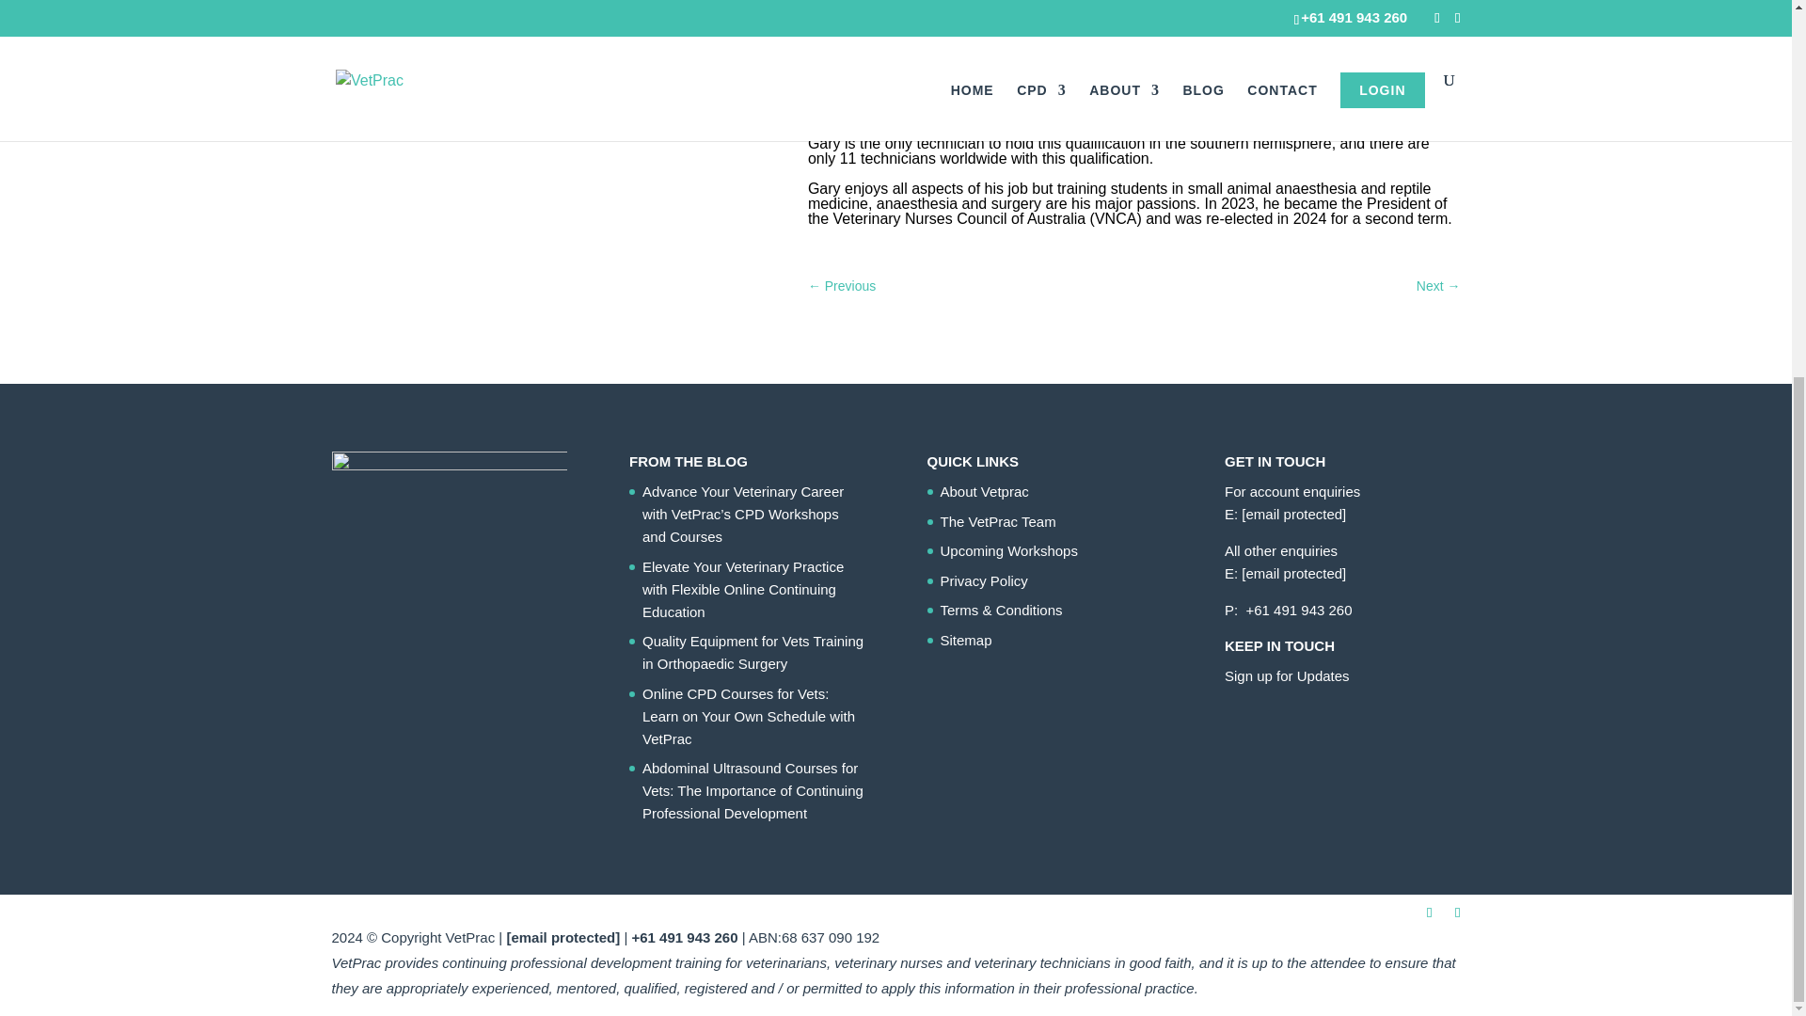  I want to click on The VetPrac Team, so click(999, 521).